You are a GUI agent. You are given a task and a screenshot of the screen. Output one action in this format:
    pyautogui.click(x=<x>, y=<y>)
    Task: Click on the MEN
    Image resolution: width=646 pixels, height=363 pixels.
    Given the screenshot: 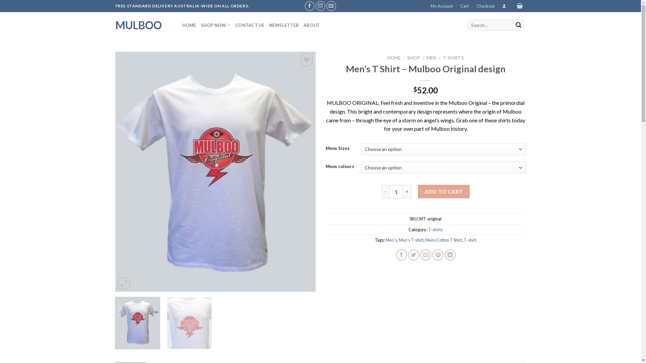 What is the action you would take?
    pyautogui.click(x=431, y=58)
    